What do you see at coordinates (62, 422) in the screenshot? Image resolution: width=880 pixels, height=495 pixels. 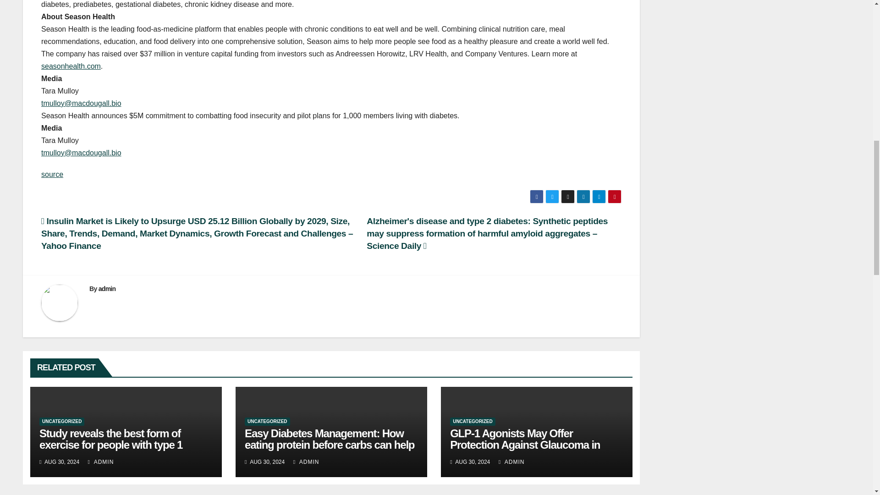 I see `UNCATEGORIZED` at bounding box center [62, 422].